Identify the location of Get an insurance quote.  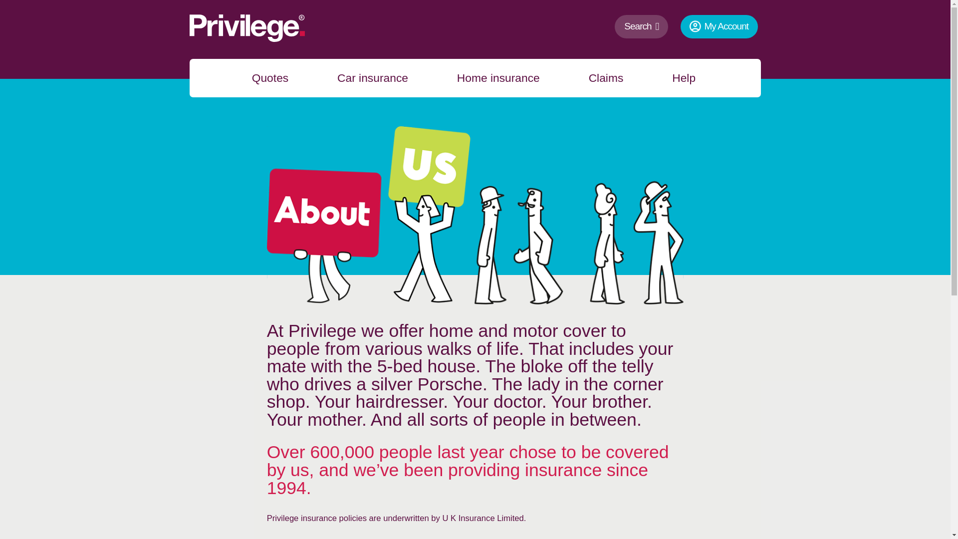
(263, 78).